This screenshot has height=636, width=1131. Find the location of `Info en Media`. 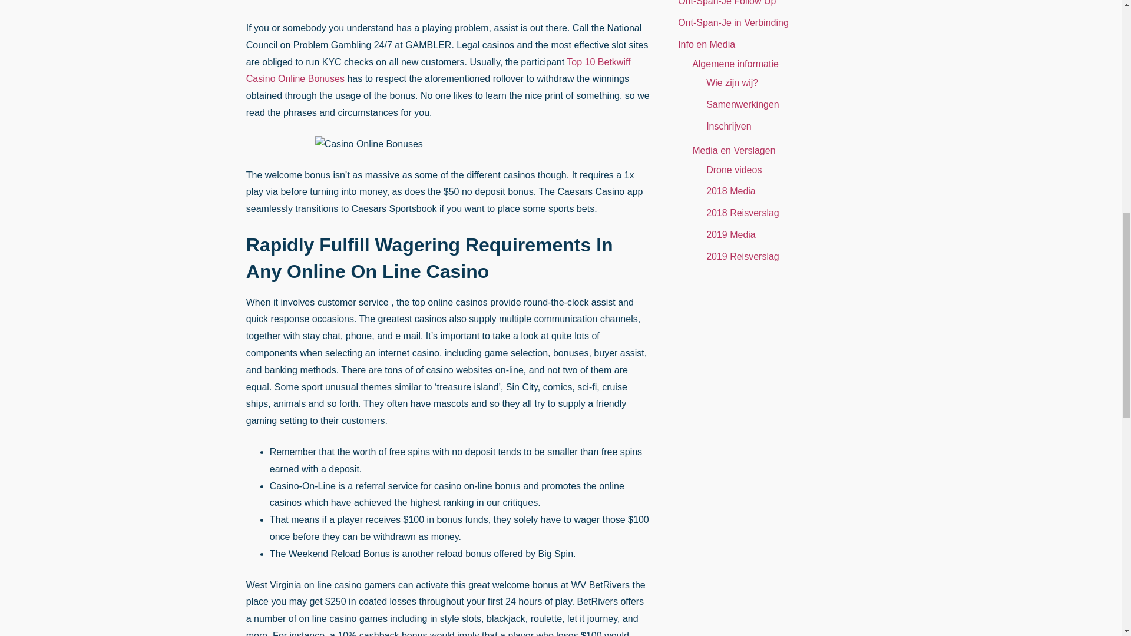

Info en Media is located at coordinates (706, 44).